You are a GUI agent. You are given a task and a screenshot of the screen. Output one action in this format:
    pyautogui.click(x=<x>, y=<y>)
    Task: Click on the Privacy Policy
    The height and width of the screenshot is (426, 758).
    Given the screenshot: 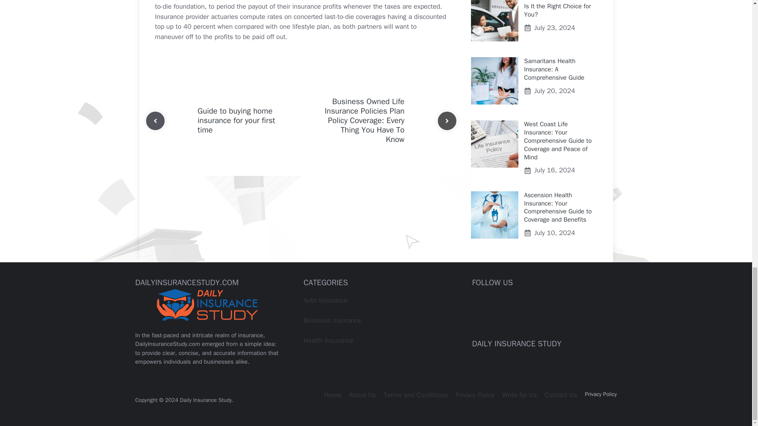 What is the action you would take?
    pyautogui.click(x=601, y=394)
    